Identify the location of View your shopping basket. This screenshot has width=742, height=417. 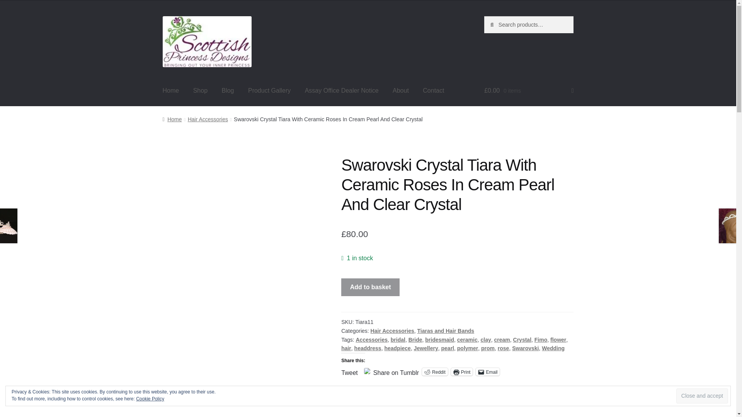
(529, 90).